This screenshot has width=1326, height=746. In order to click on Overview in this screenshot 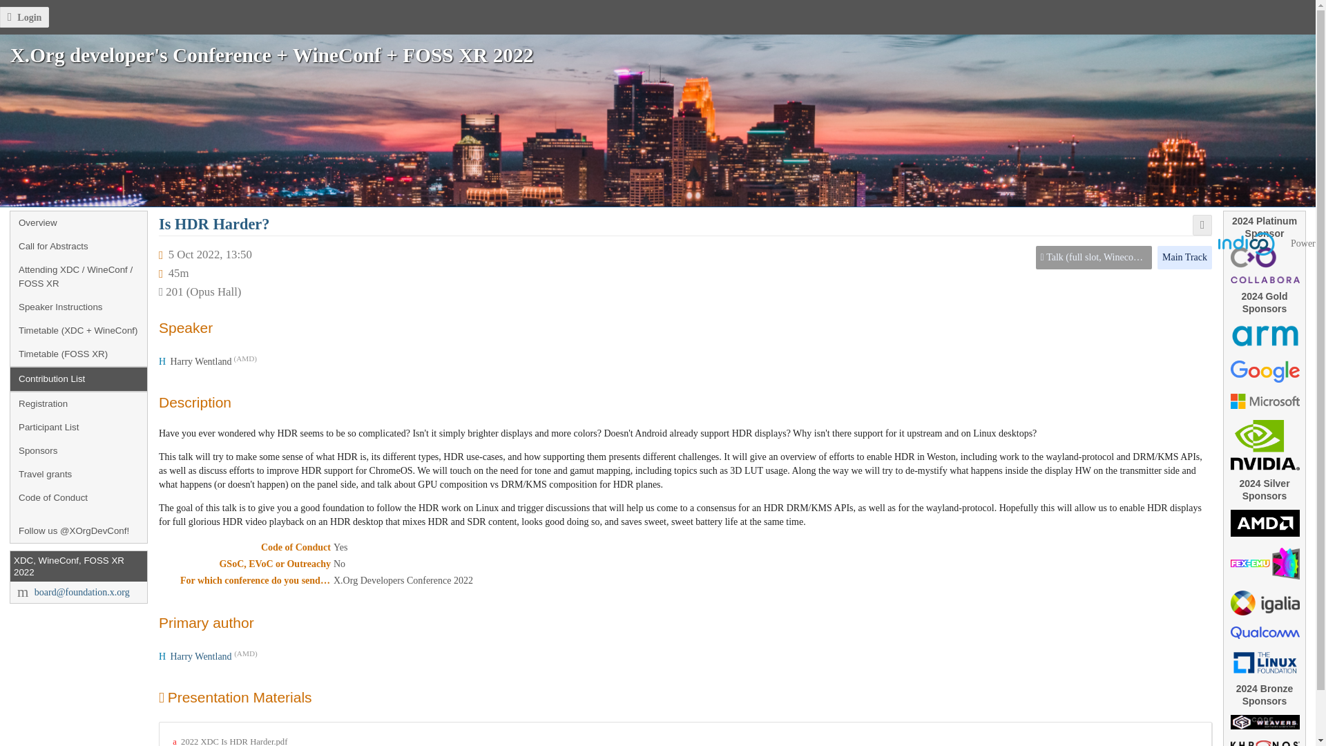, I will do `click(79, 222)`.